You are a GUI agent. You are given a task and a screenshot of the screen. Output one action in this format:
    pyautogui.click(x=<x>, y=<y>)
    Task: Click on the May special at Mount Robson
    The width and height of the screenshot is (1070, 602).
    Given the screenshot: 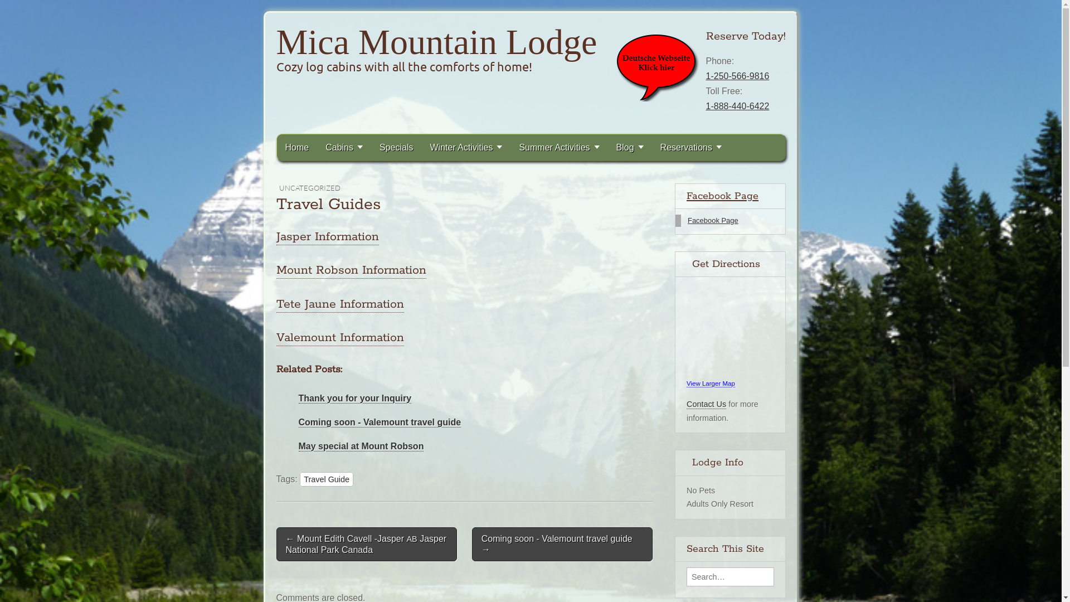 What is the action you would take?
    pyautogui.click(x=361, y=446)
    